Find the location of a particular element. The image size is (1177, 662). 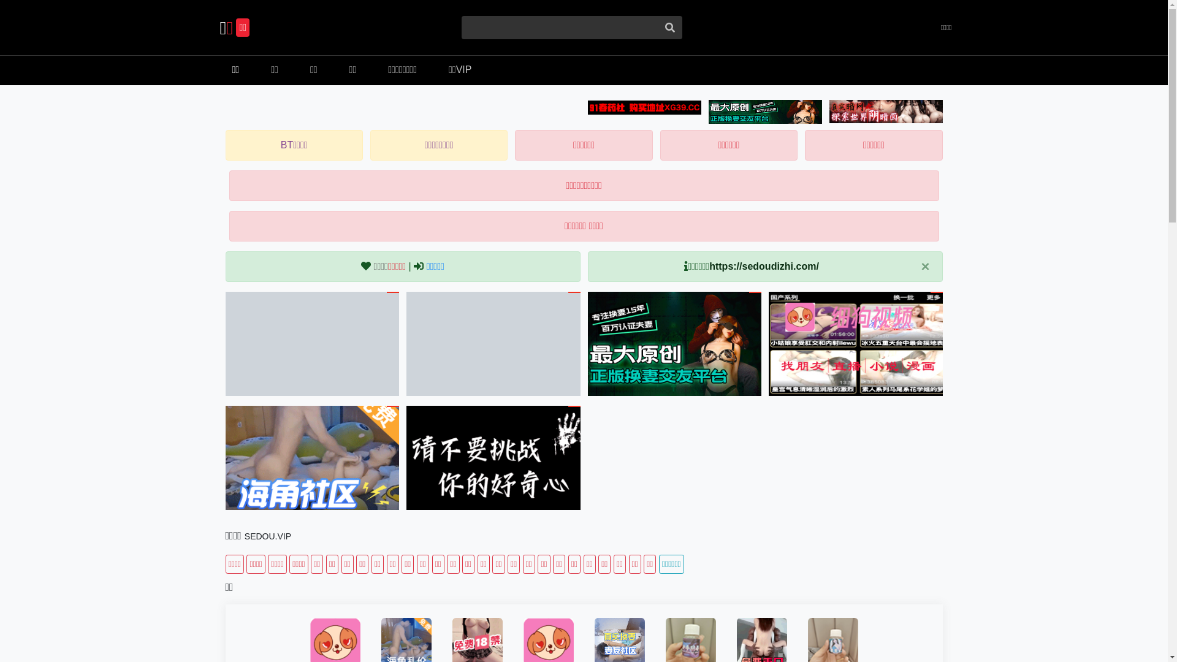

https://sedoudizhi.com/ is located at coordinates (764, 266).